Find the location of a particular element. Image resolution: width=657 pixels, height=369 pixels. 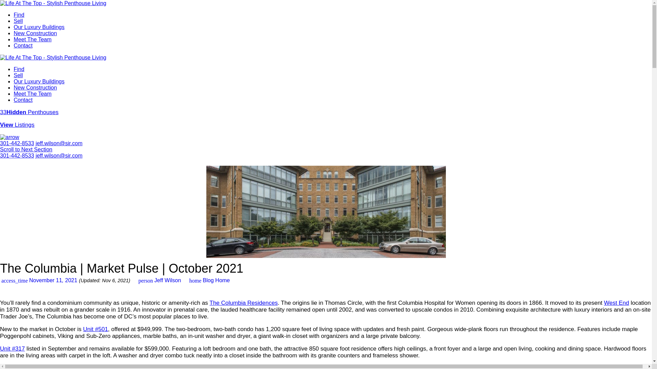

Our Luxury Buildings is located at coordinates (39, 81).